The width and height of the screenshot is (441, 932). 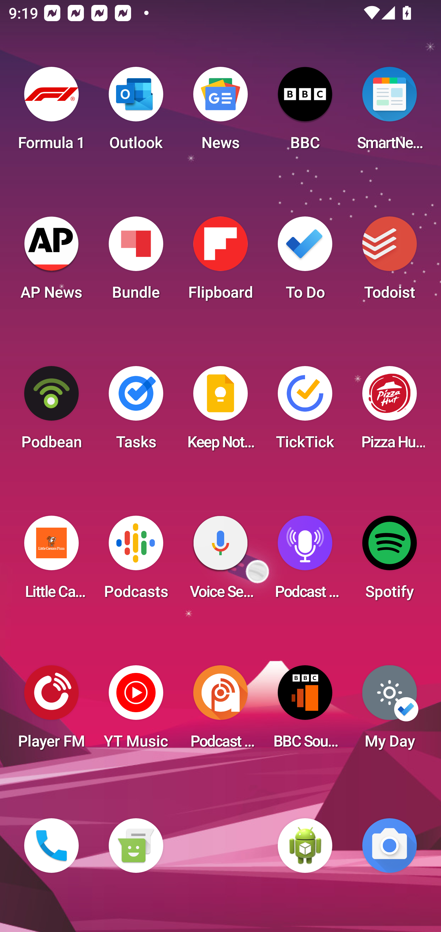 I want to click on Podcasts, so click(x=136, y=561).